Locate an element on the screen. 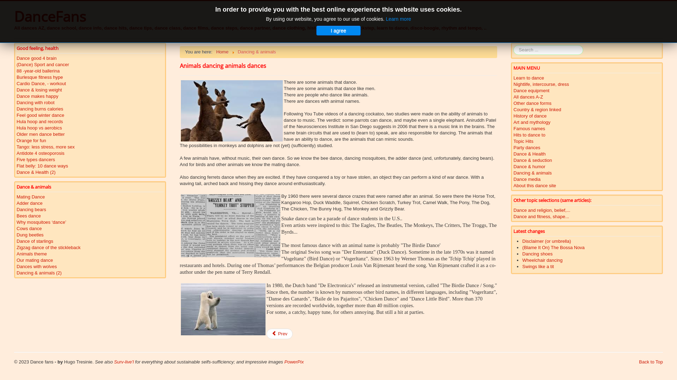  Dance & Health (2) is located at coordinates (90, 172).